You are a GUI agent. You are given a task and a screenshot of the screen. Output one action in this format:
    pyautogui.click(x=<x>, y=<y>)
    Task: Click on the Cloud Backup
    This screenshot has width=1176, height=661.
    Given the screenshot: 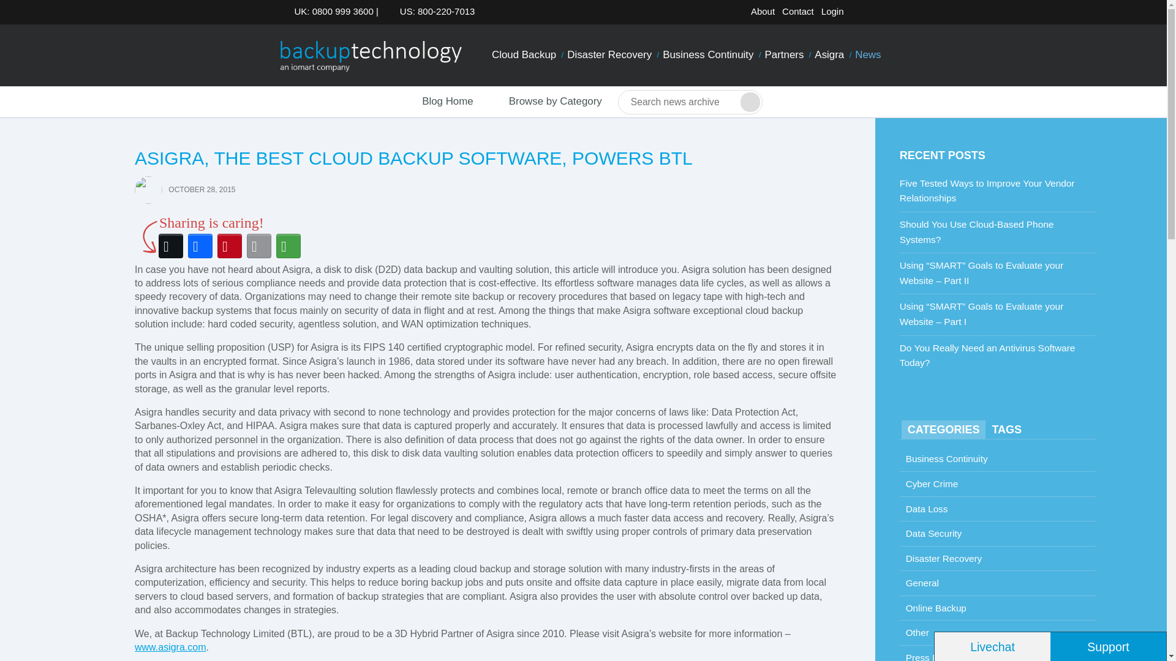 What is the action you would take?
    pyautogui.click(x=524, y=55)
    